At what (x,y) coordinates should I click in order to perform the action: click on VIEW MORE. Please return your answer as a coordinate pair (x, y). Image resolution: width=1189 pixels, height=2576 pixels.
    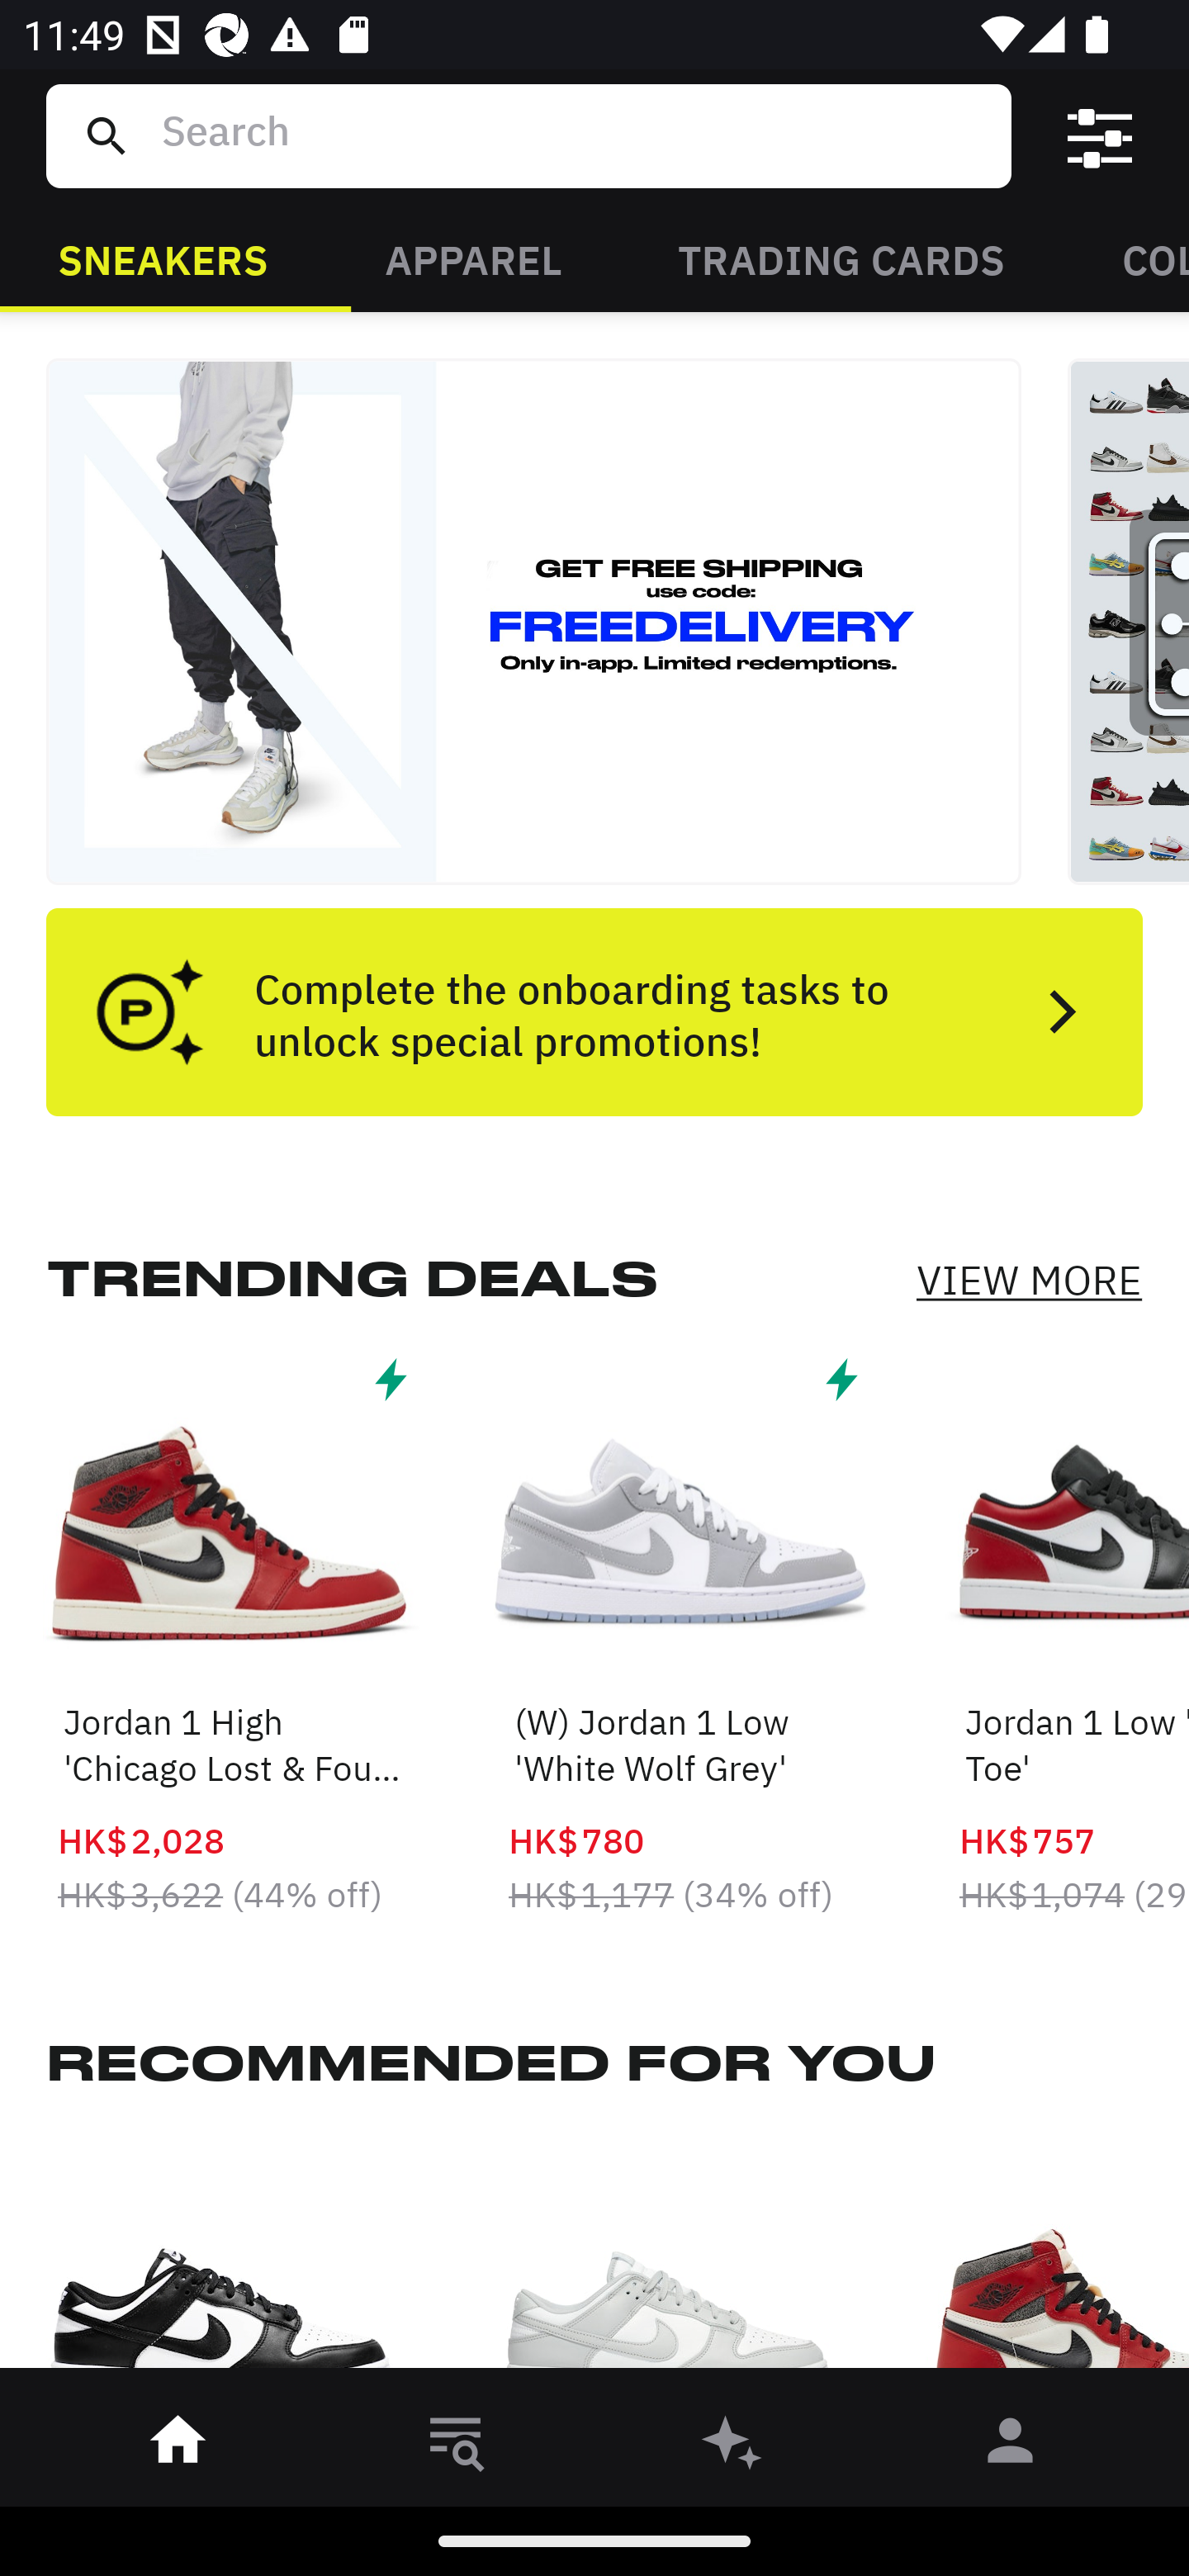
    Looking at the image, I should click on (1029, 1280).